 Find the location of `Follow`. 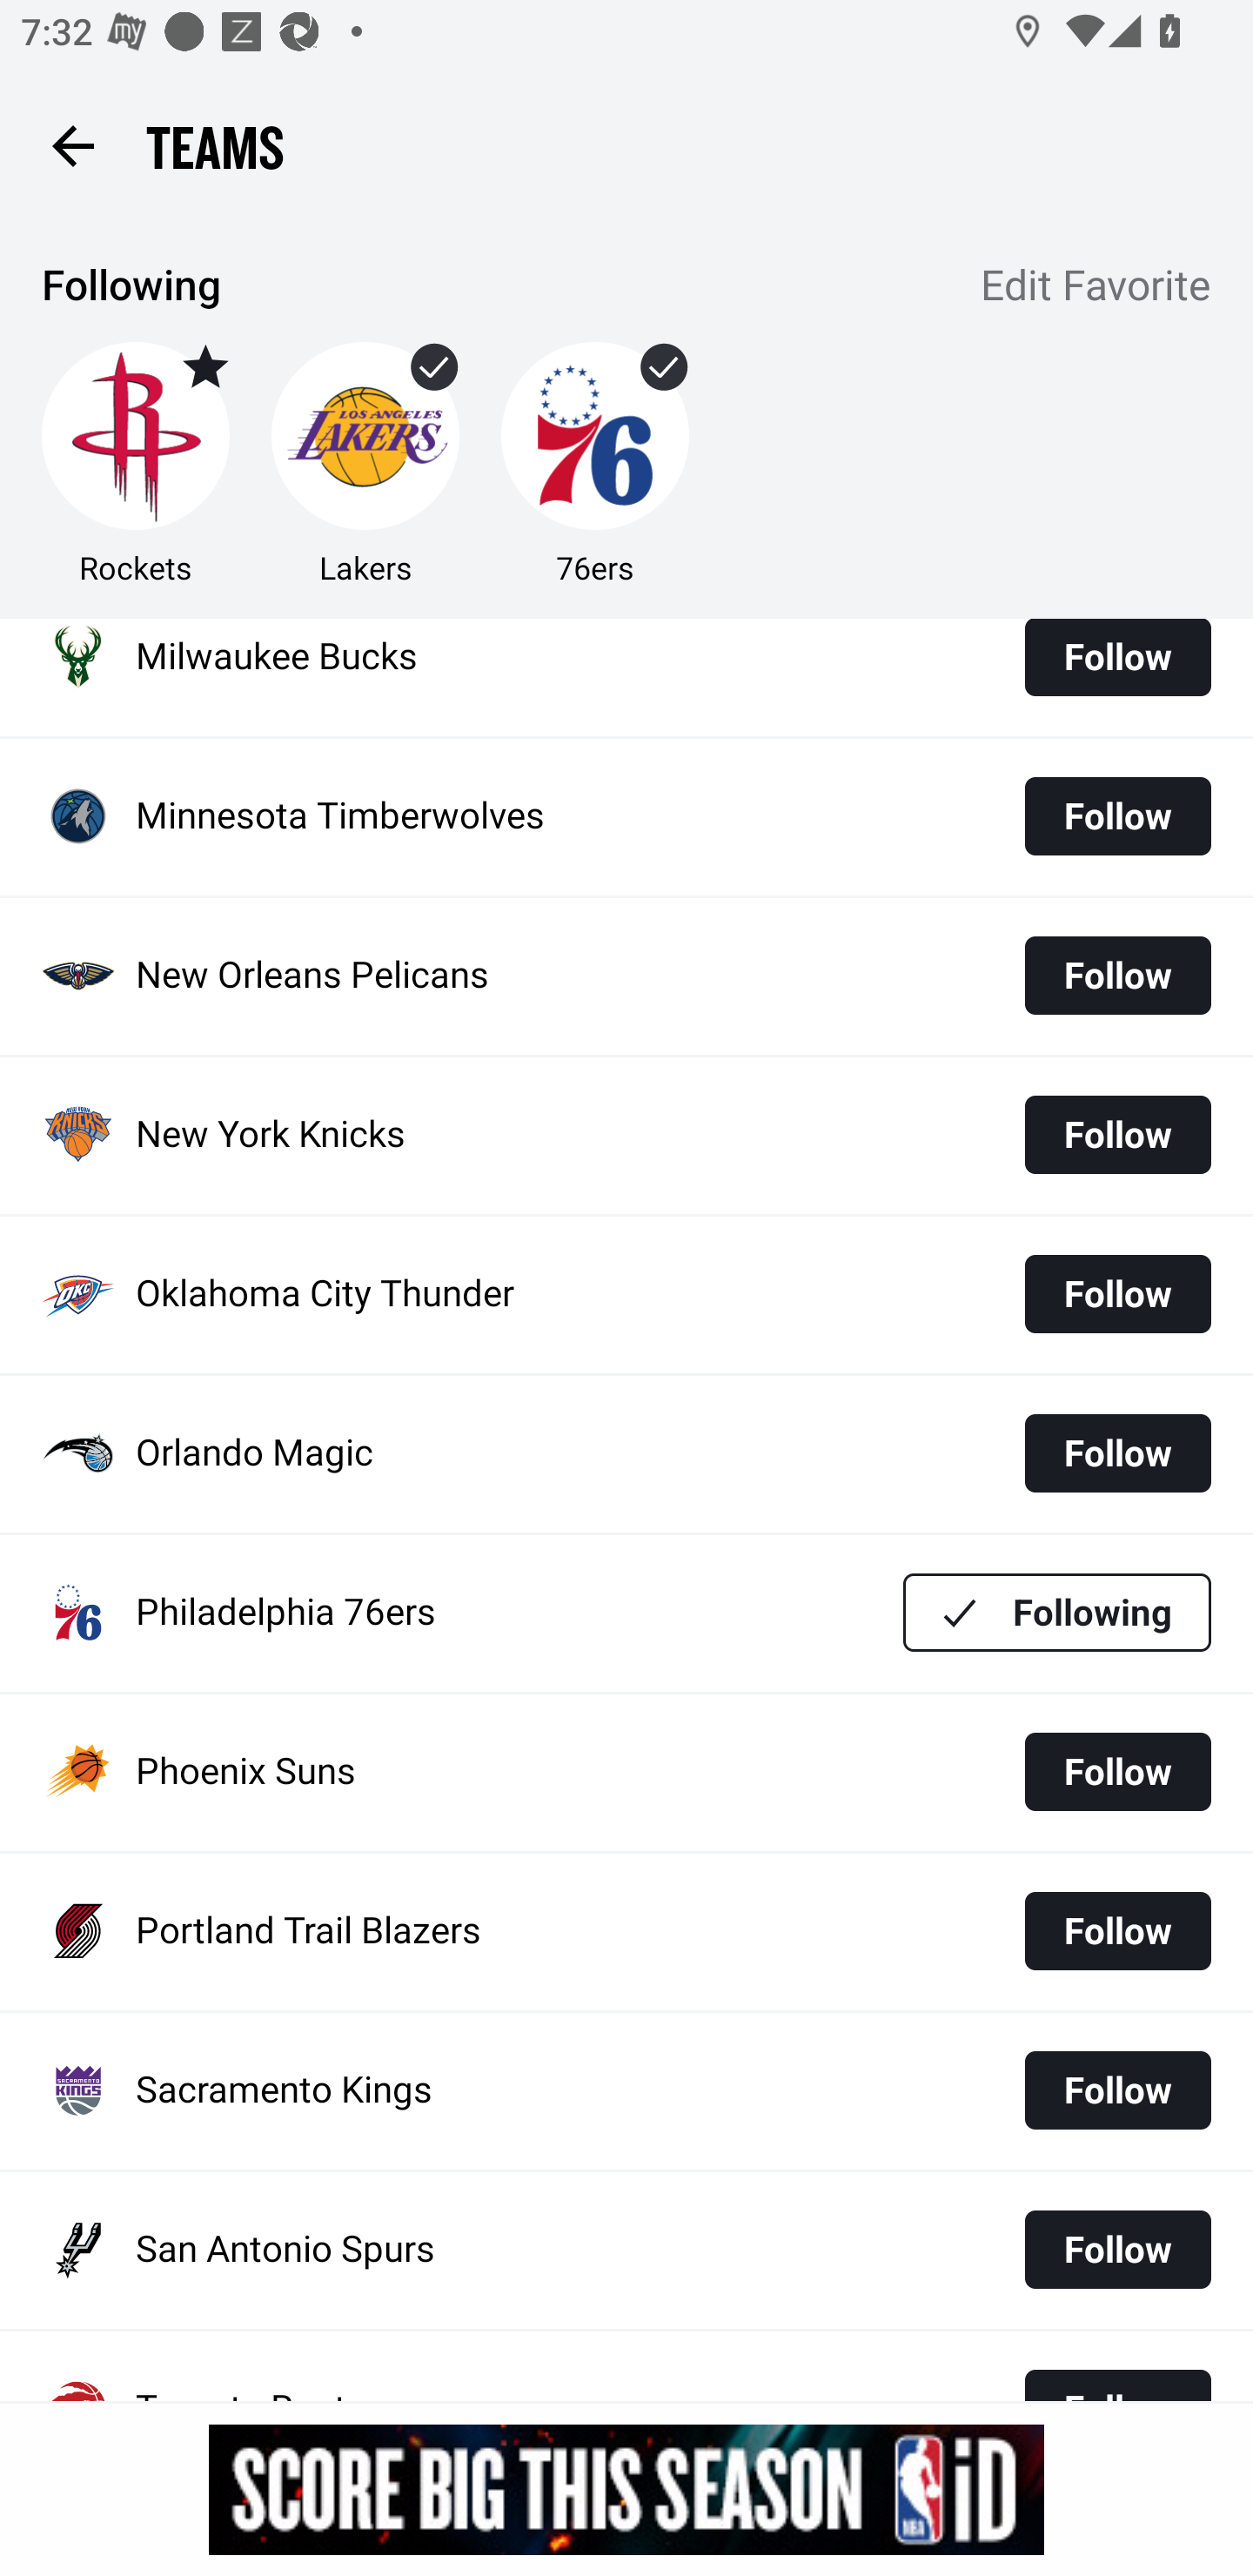

Follow is located at coordinates (1117, 668).